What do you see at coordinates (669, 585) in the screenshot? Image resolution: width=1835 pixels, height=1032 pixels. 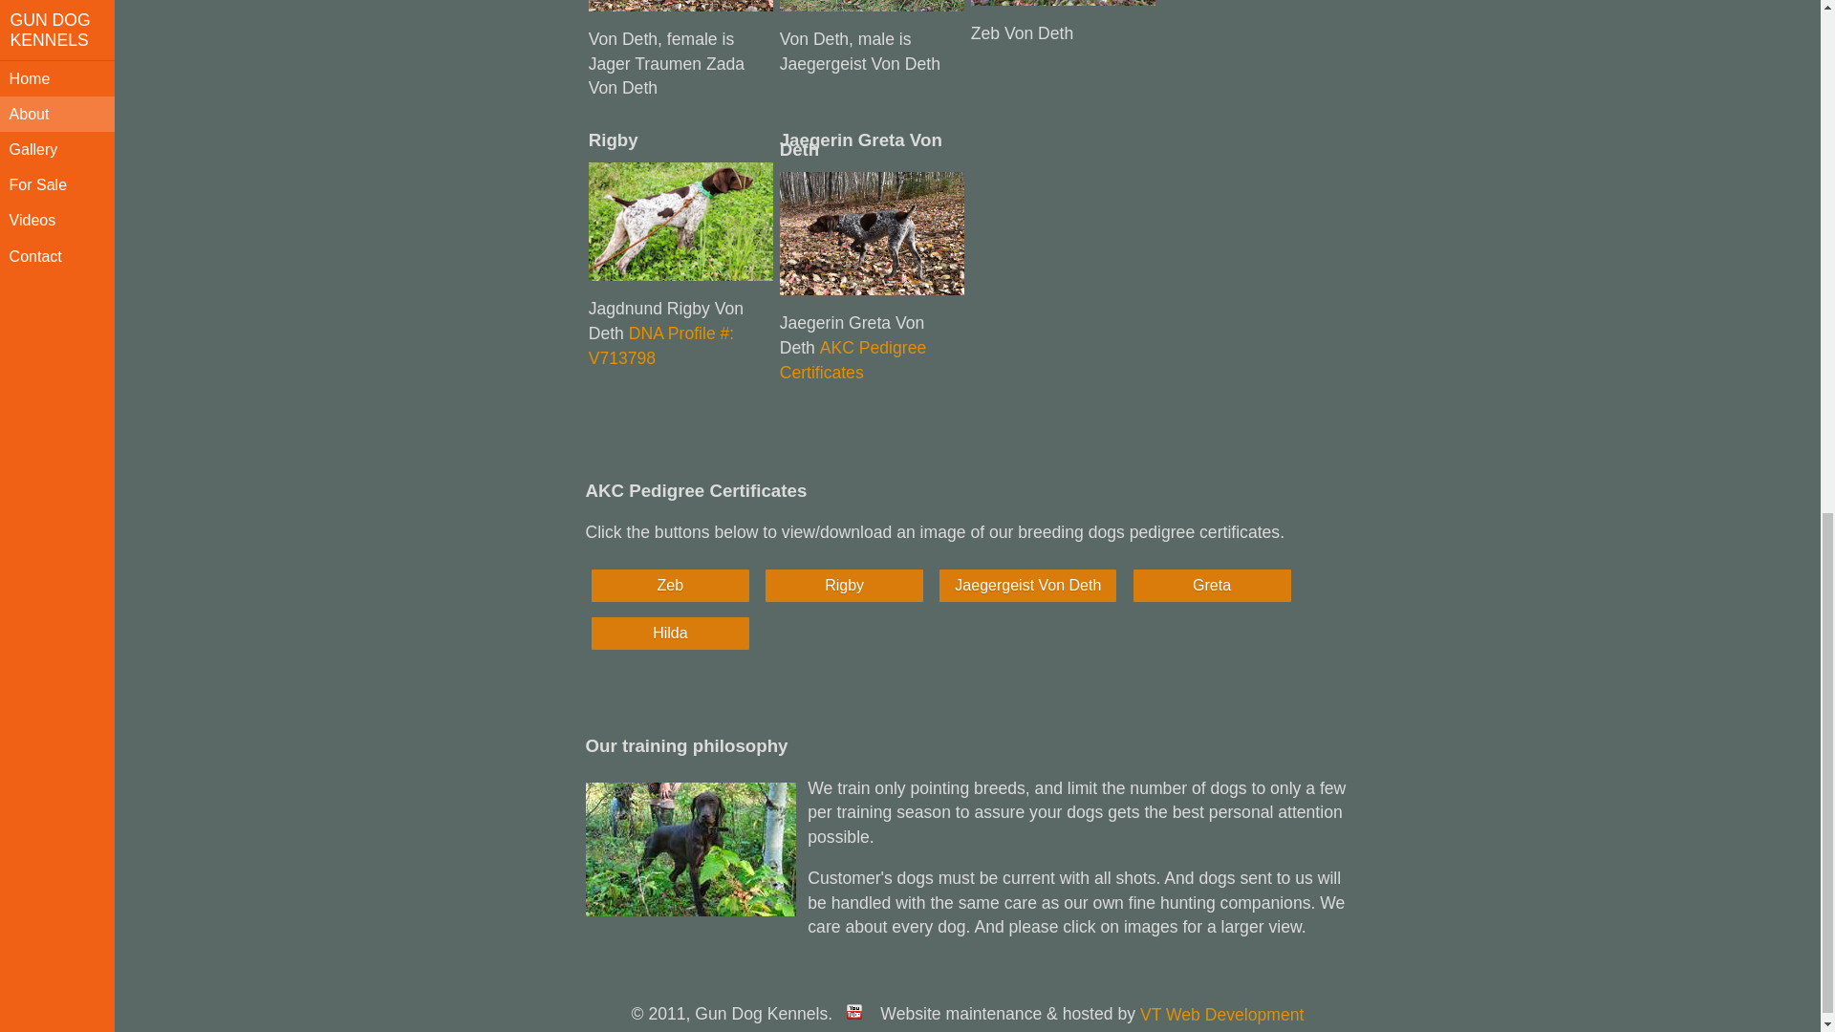 I see `Zeb` at bounding box center [669, 585].